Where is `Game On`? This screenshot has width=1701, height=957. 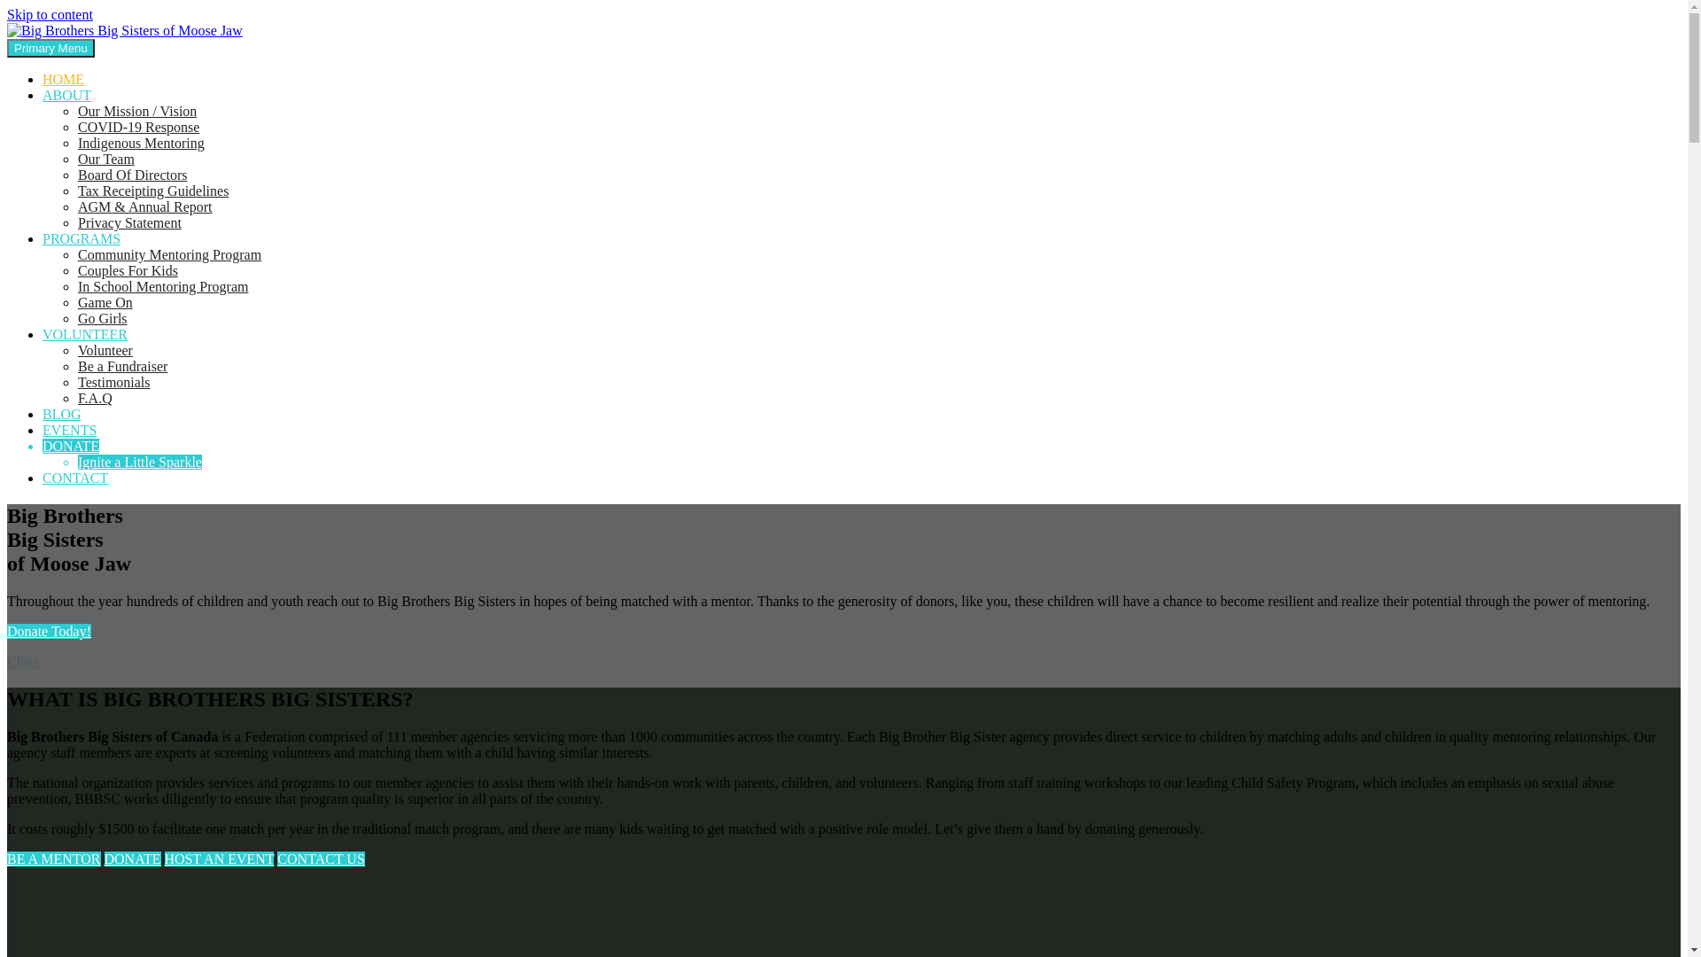 Game On is located at coordinates (105, 303).